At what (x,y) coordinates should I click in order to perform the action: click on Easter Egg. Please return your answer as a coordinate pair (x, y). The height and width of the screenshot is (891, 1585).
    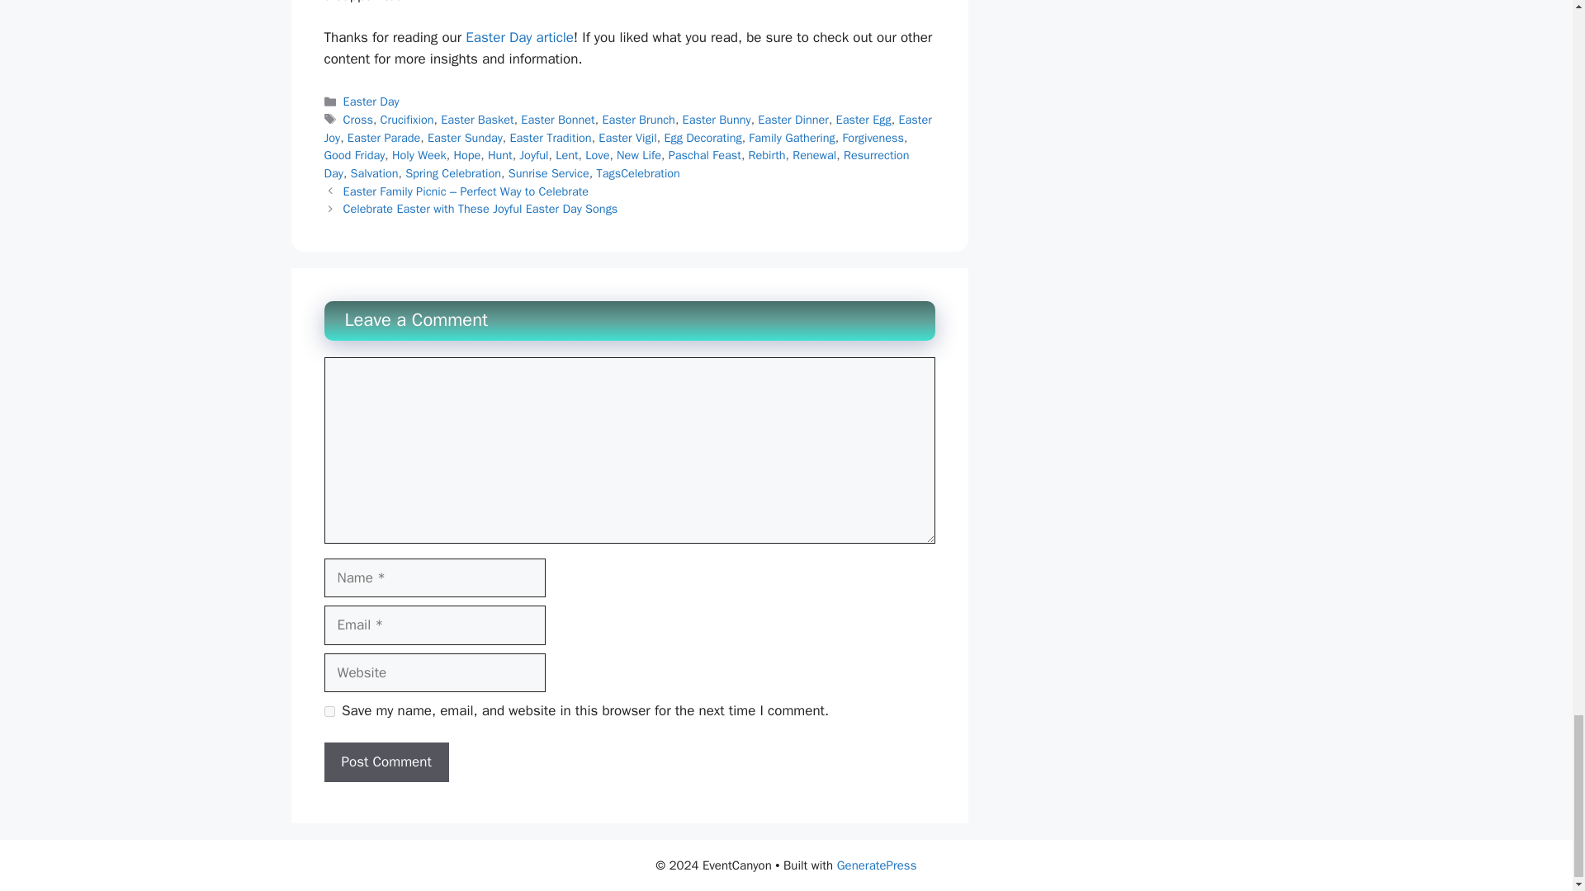
    Looking at the image, I should click on (863, 120).